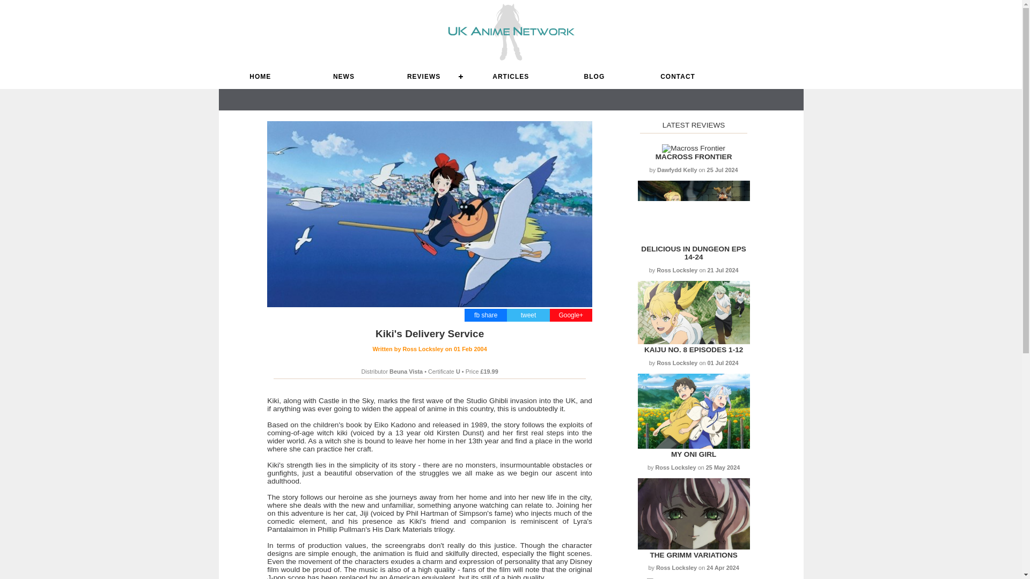 The image size is (1030, 579). What do you see at coordinates (678, 76) in the screenshot?
I see `CONTACT` at bounding box center [678, 76].